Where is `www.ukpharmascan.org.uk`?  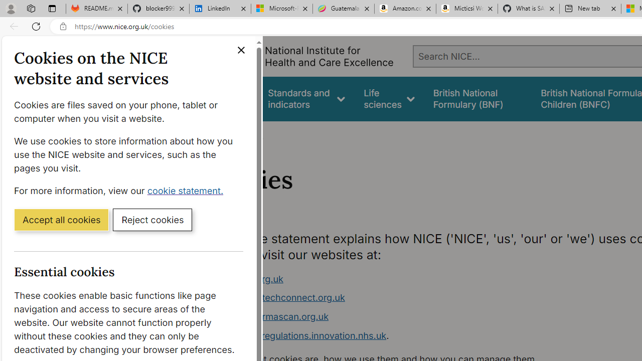
www.ukpharmascan.org.uk is located at coordinates (270, 316).